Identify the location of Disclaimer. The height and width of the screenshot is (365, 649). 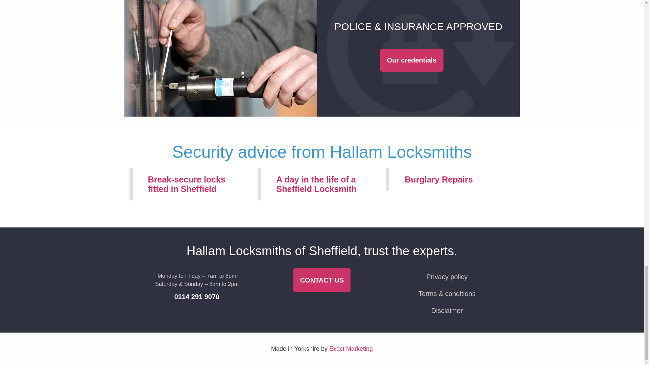
(447, 310).